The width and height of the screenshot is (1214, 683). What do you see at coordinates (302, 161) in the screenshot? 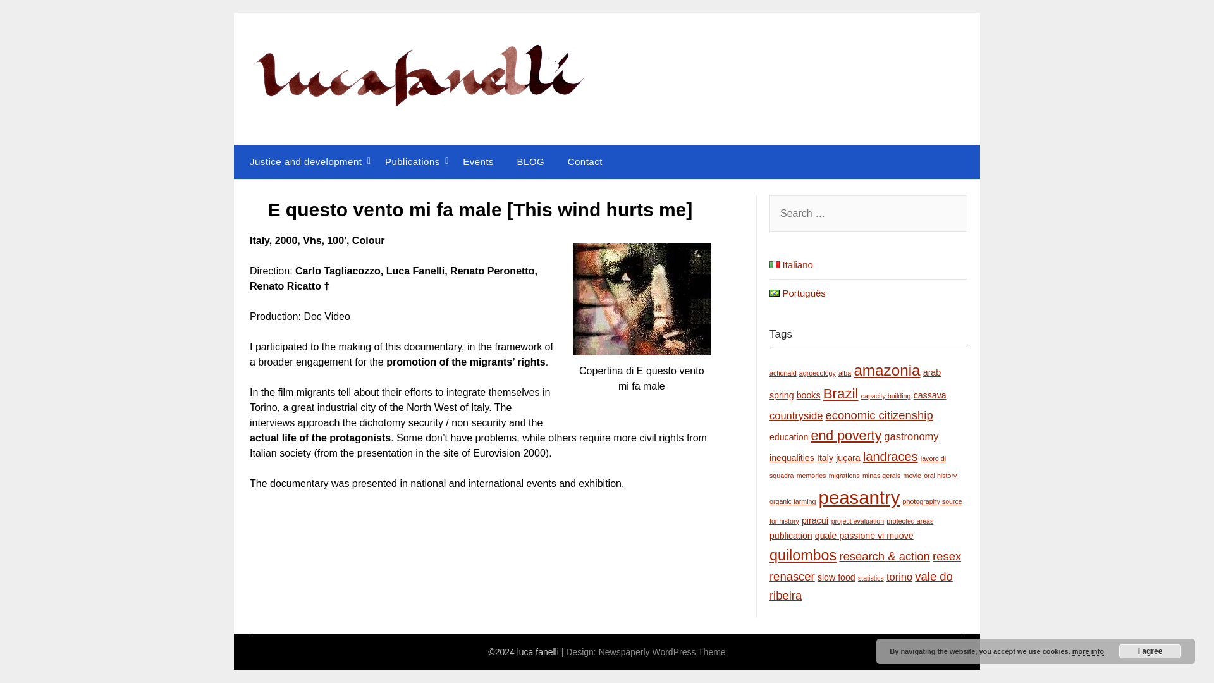
I see `Justice and development` at bounding box center [302, 161].